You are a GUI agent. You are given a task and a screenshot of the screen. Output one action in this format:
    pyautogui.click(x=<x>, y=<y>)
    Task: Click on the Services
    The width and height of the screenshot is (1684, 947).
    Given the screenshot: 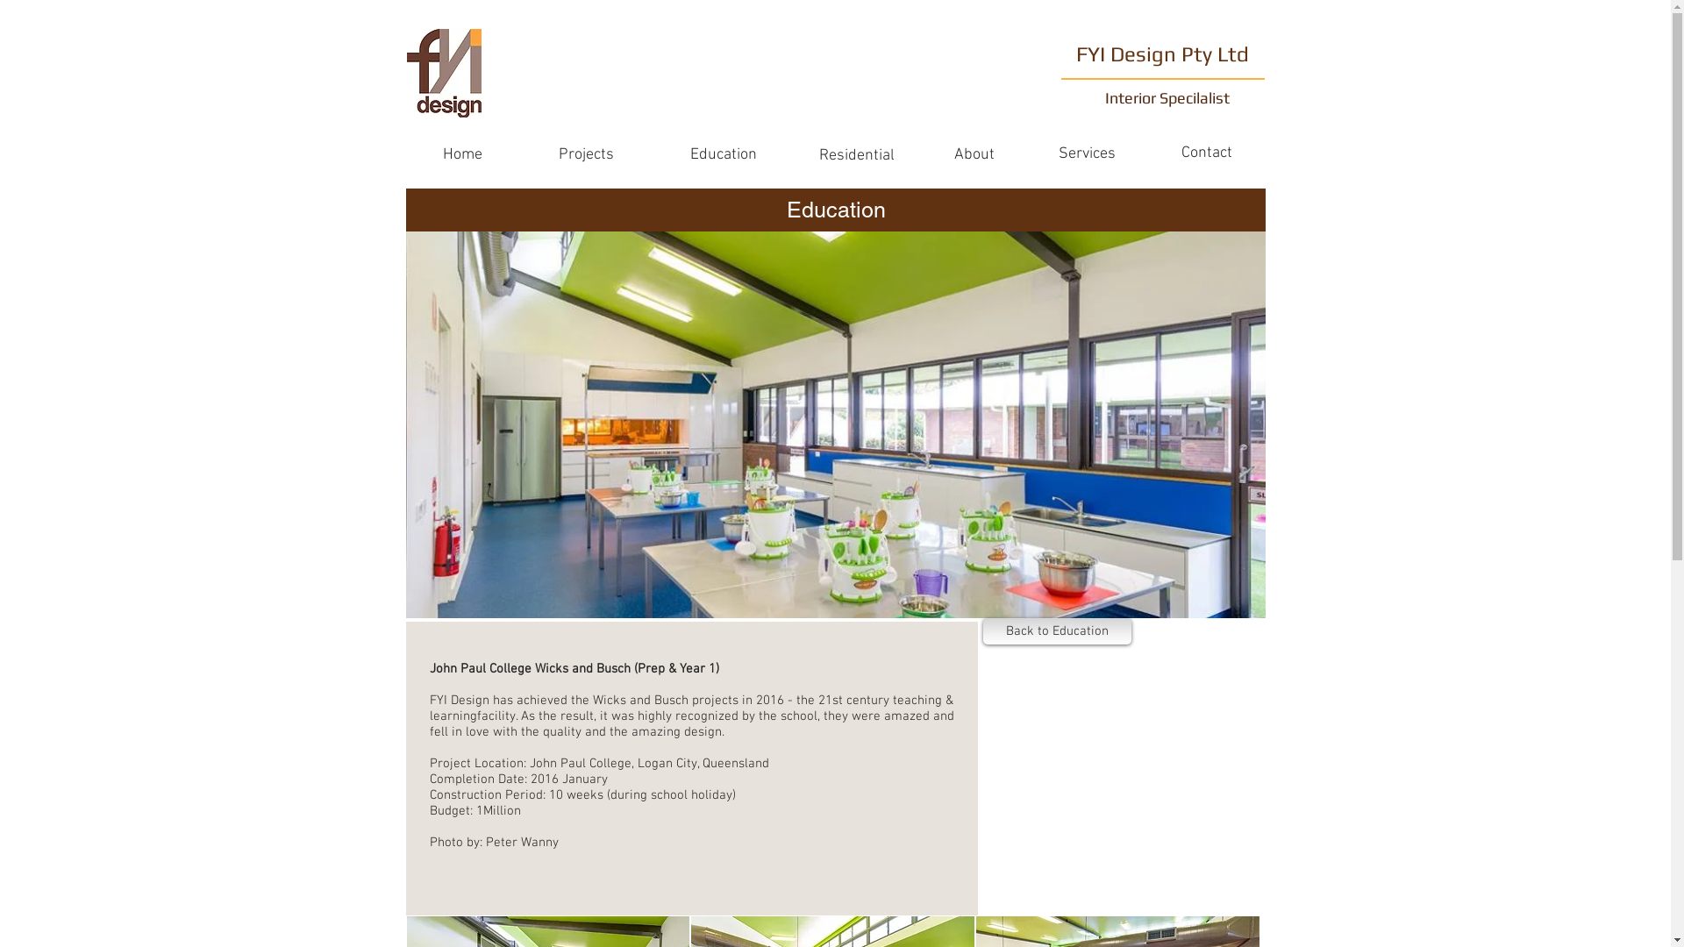 What is the action you would take?
    pyautogui.click(x=1087, y=154)
    